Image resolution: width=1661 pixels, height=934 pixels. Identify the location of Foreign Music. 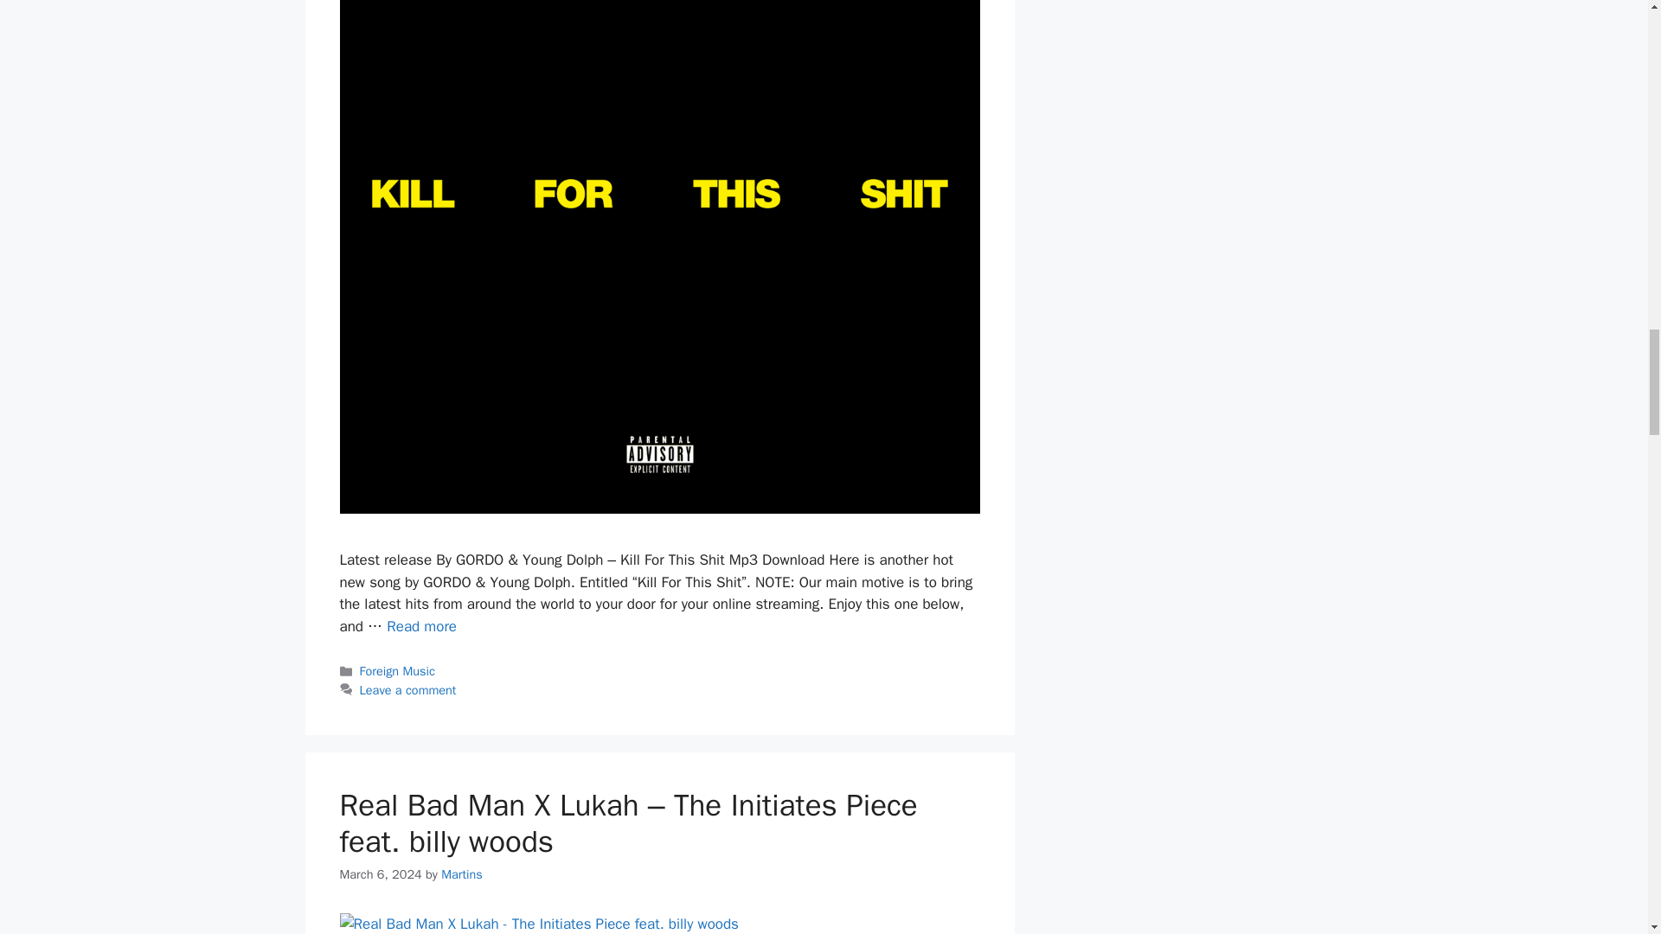
(398, 671).